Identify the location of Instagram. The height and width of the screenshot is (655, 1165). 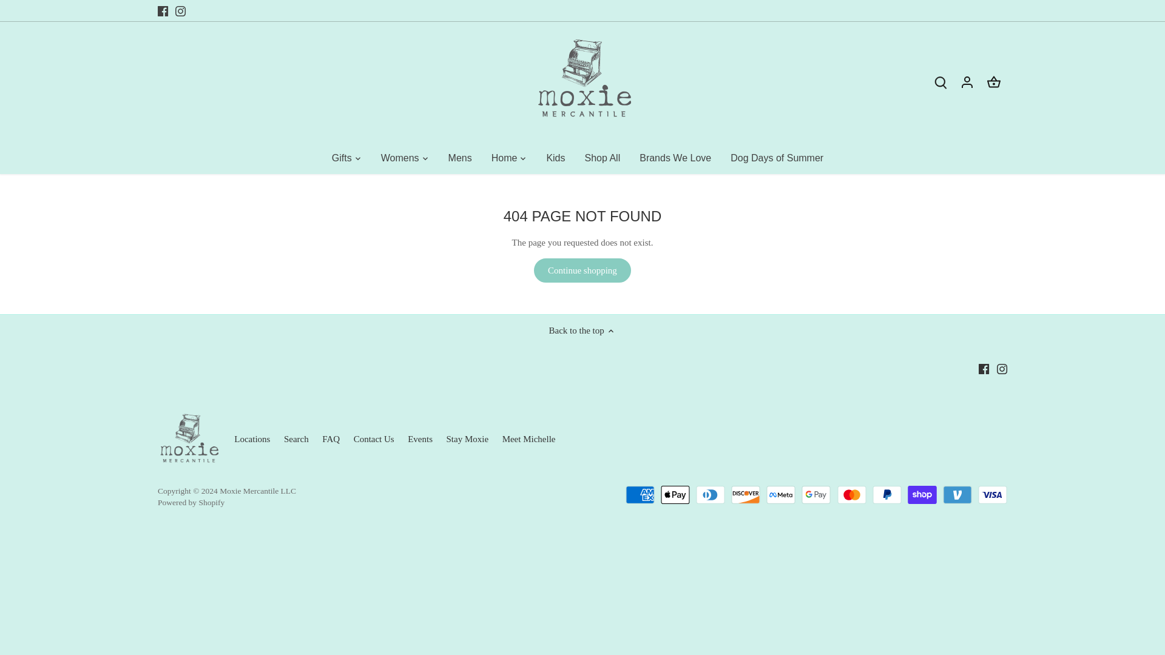
(180, 11).